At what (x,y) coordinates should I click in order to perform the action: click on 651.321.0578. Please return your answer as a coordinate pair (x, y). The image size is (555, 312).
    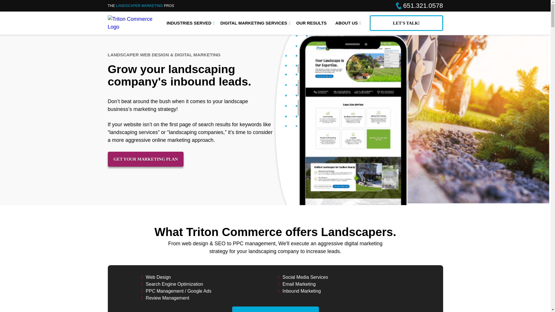
    Looking at the image, I should click on (419, 6).